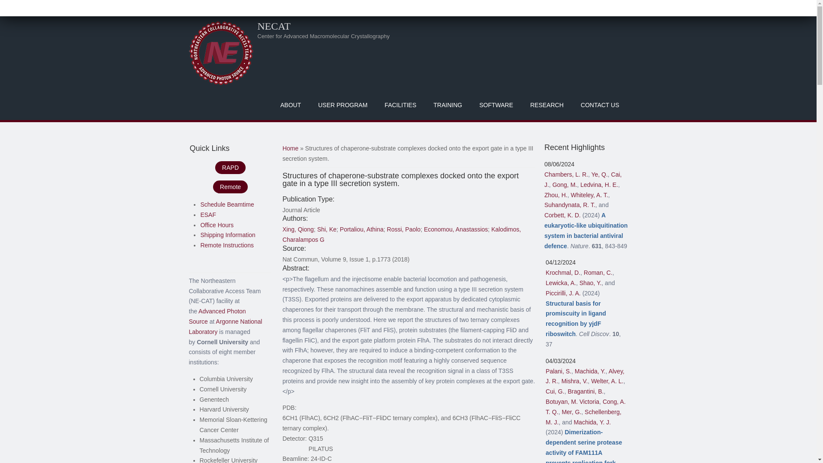 Image resolution: width=823 pixels, height=463 pixels. What do you see at coordinates (220, 53) in the screenshot?
I see `Home` at bounding box center [220, 53].